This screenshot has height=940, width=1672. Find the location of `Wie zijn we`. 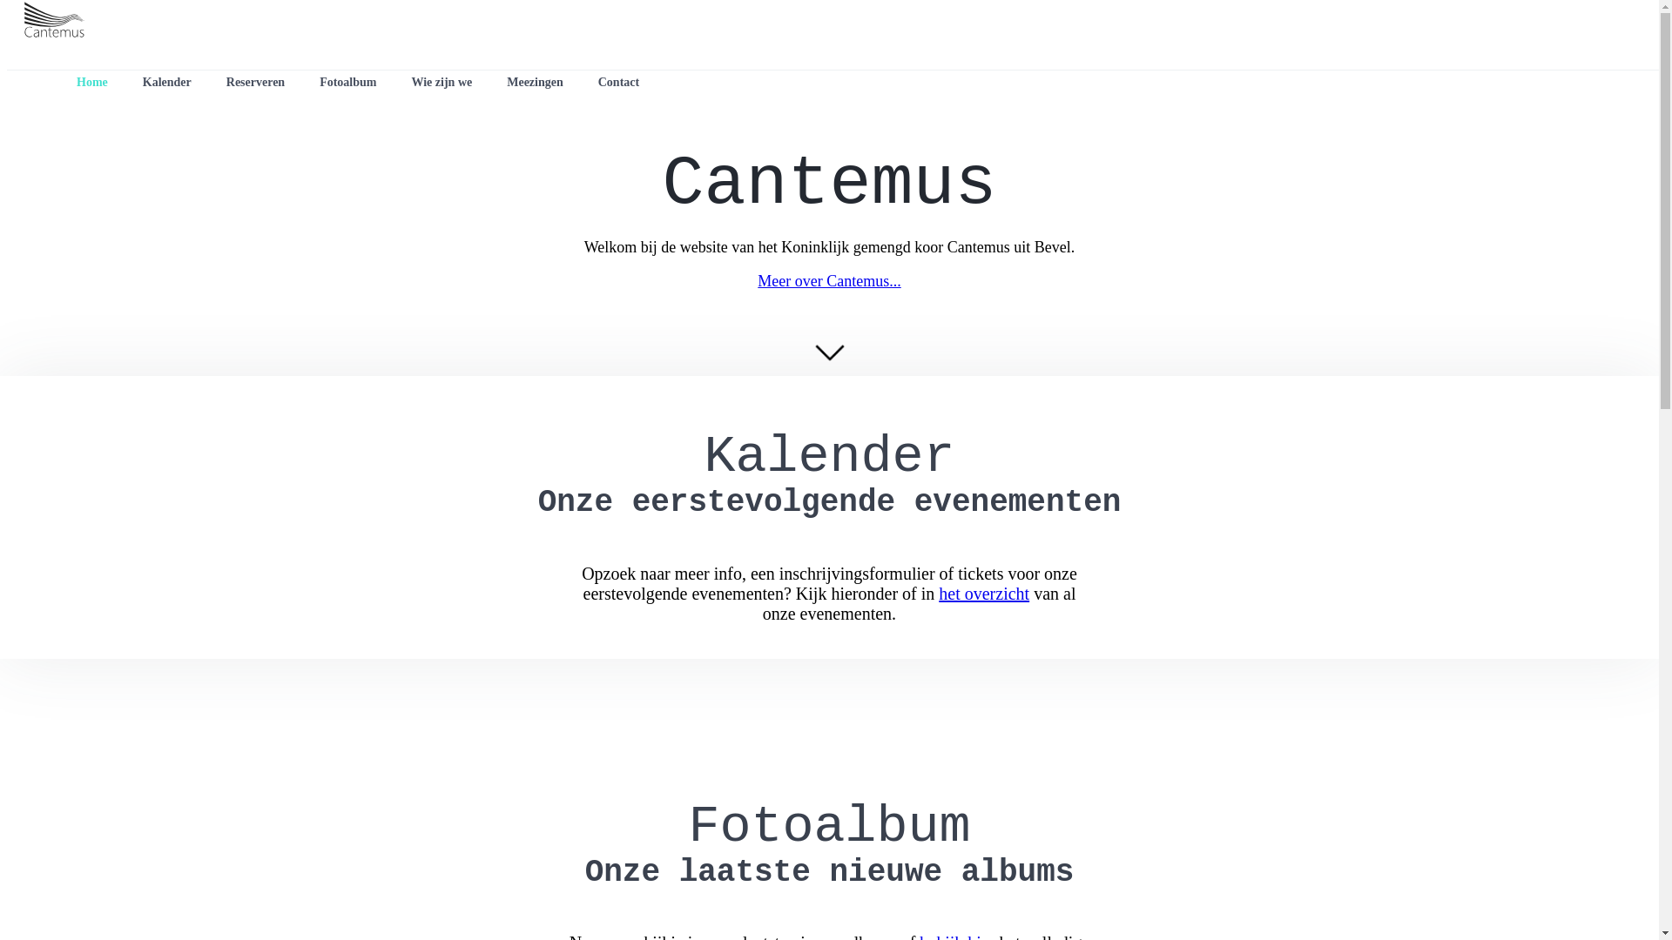

Wie zijn we is located at coordinates (442, 83).